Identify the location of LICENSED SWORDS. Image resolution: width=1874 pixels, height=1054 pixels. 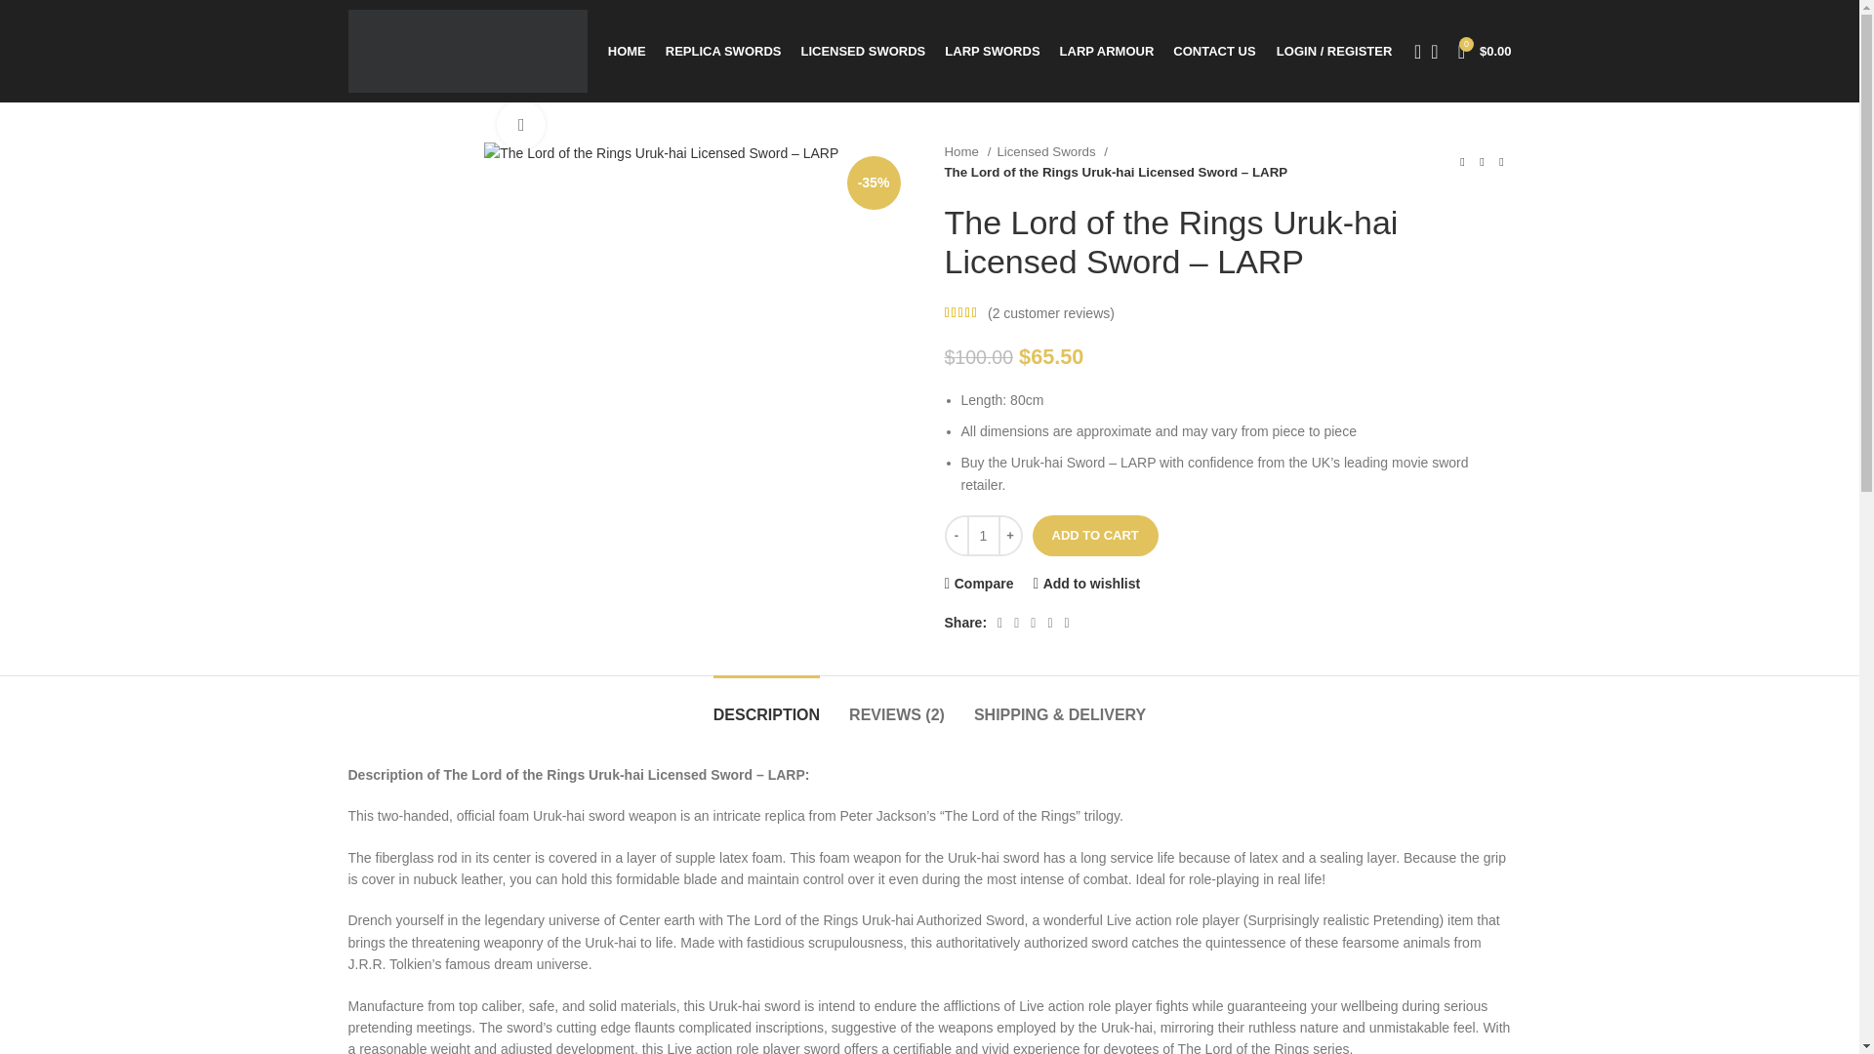
(863, 51).